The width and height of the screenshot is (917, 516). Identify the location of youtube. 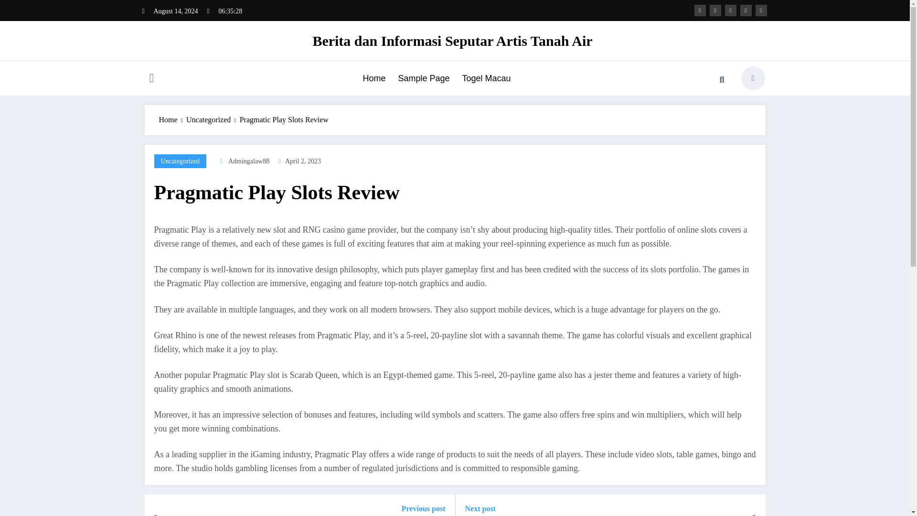
(761, 10).